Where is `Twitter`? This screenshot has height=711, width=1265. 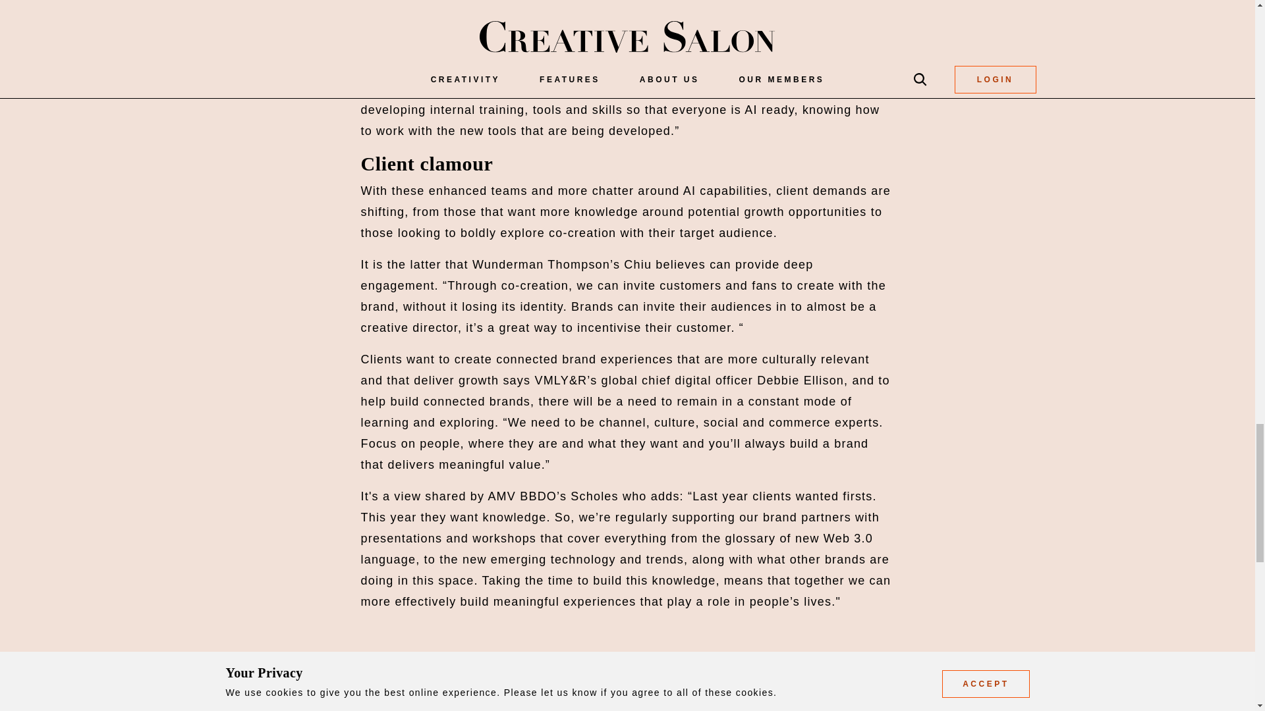 Twitter is located at coordinates (430, 697).